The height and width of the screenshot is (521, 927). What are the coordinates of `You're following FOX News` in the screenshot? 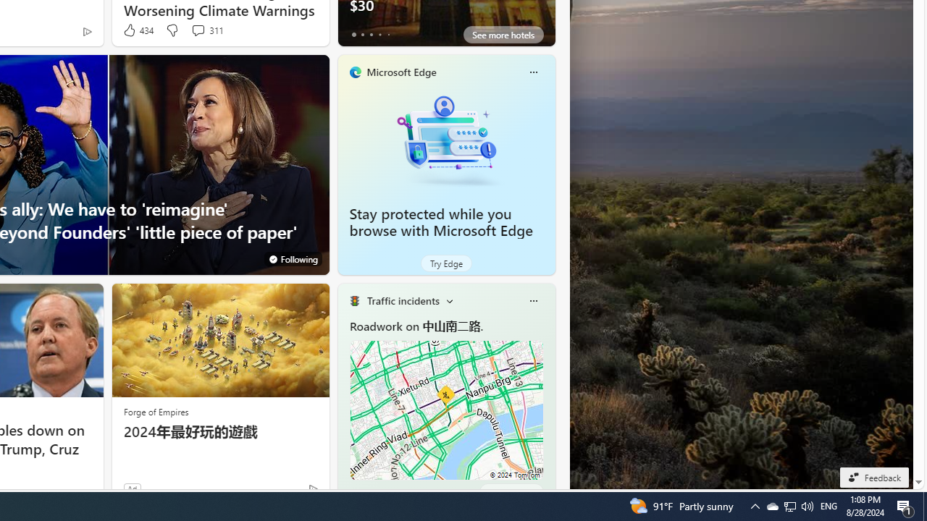 It's located at (293, 258).